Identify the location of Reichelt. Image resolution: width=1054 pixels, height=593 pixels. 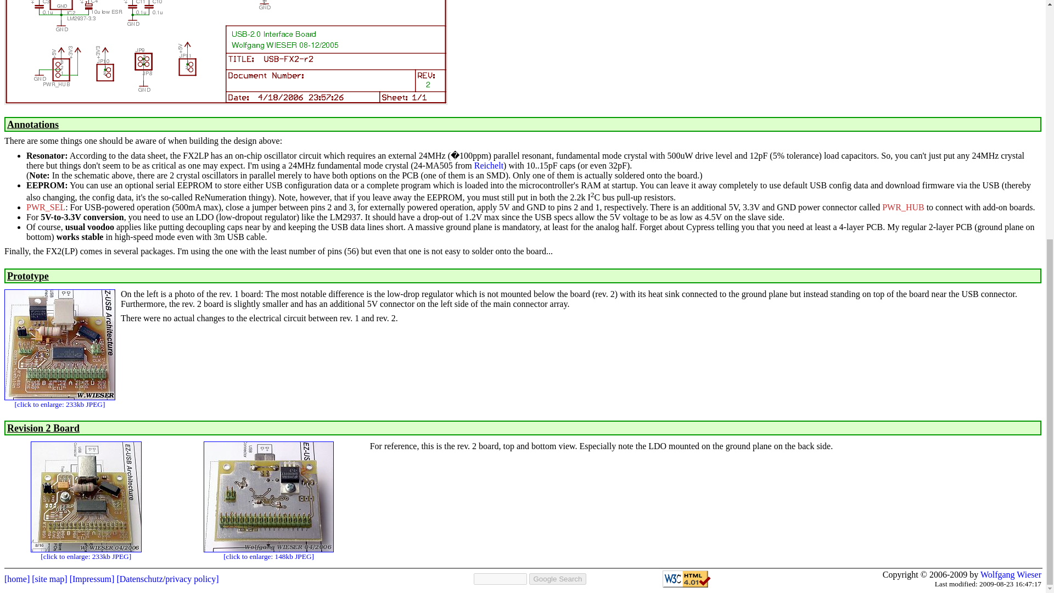
(489, 165).